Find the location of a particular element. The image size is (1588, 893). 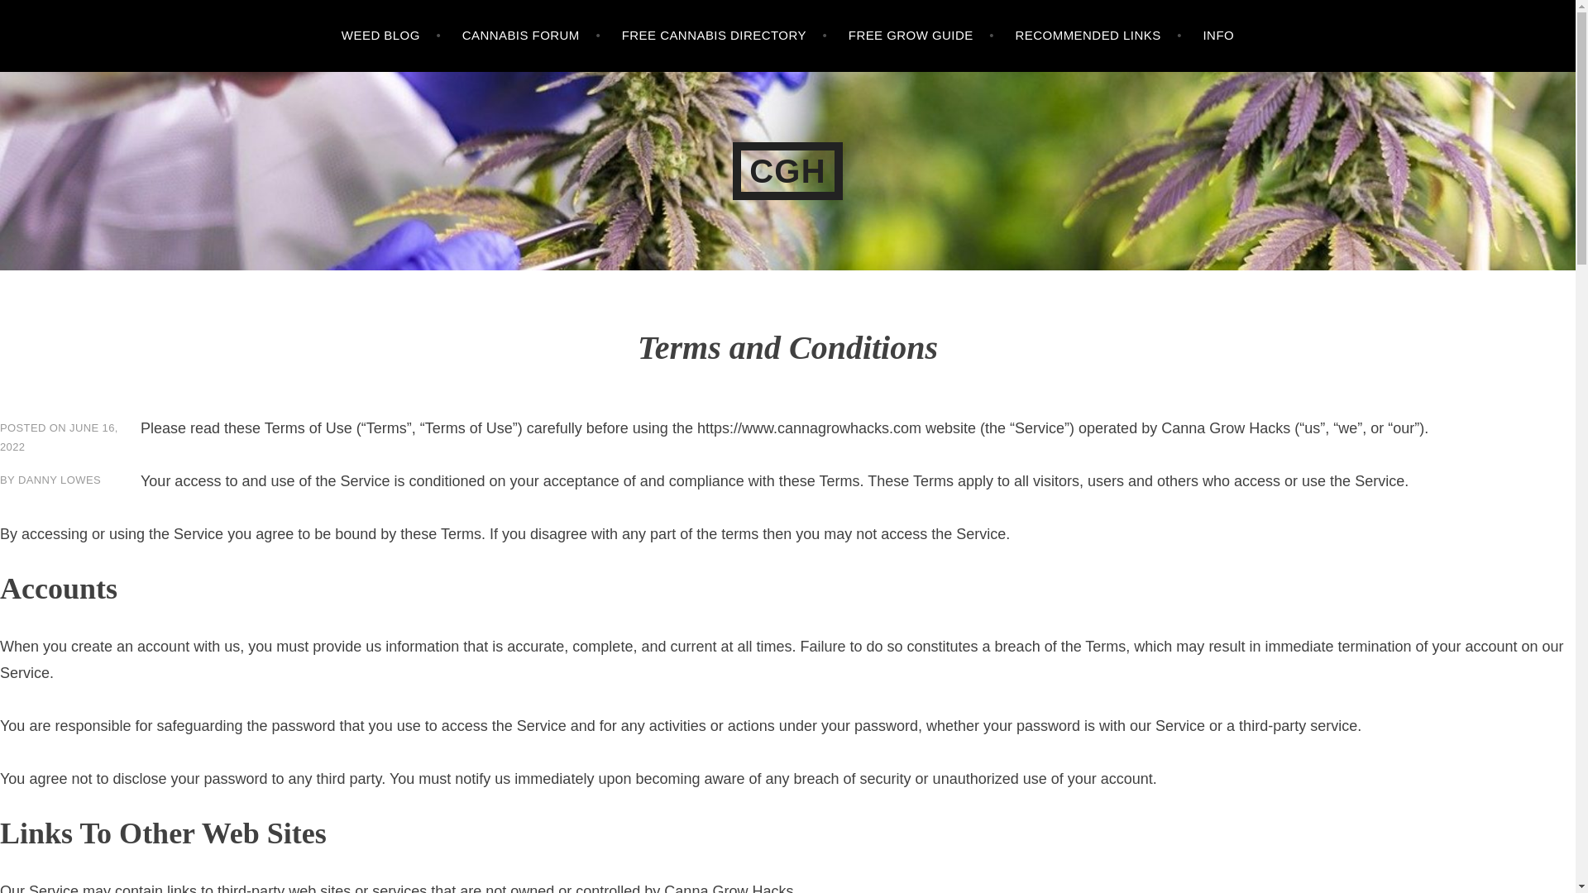

FREE CANNABIS DIRECTORY is located at coordinates (725, 36).